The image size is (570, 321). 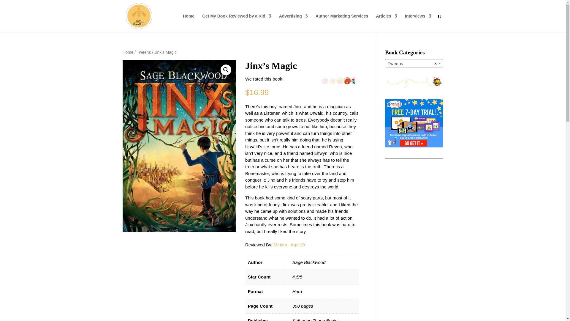 I want to click on Advertising, so click(x=293, y=23).